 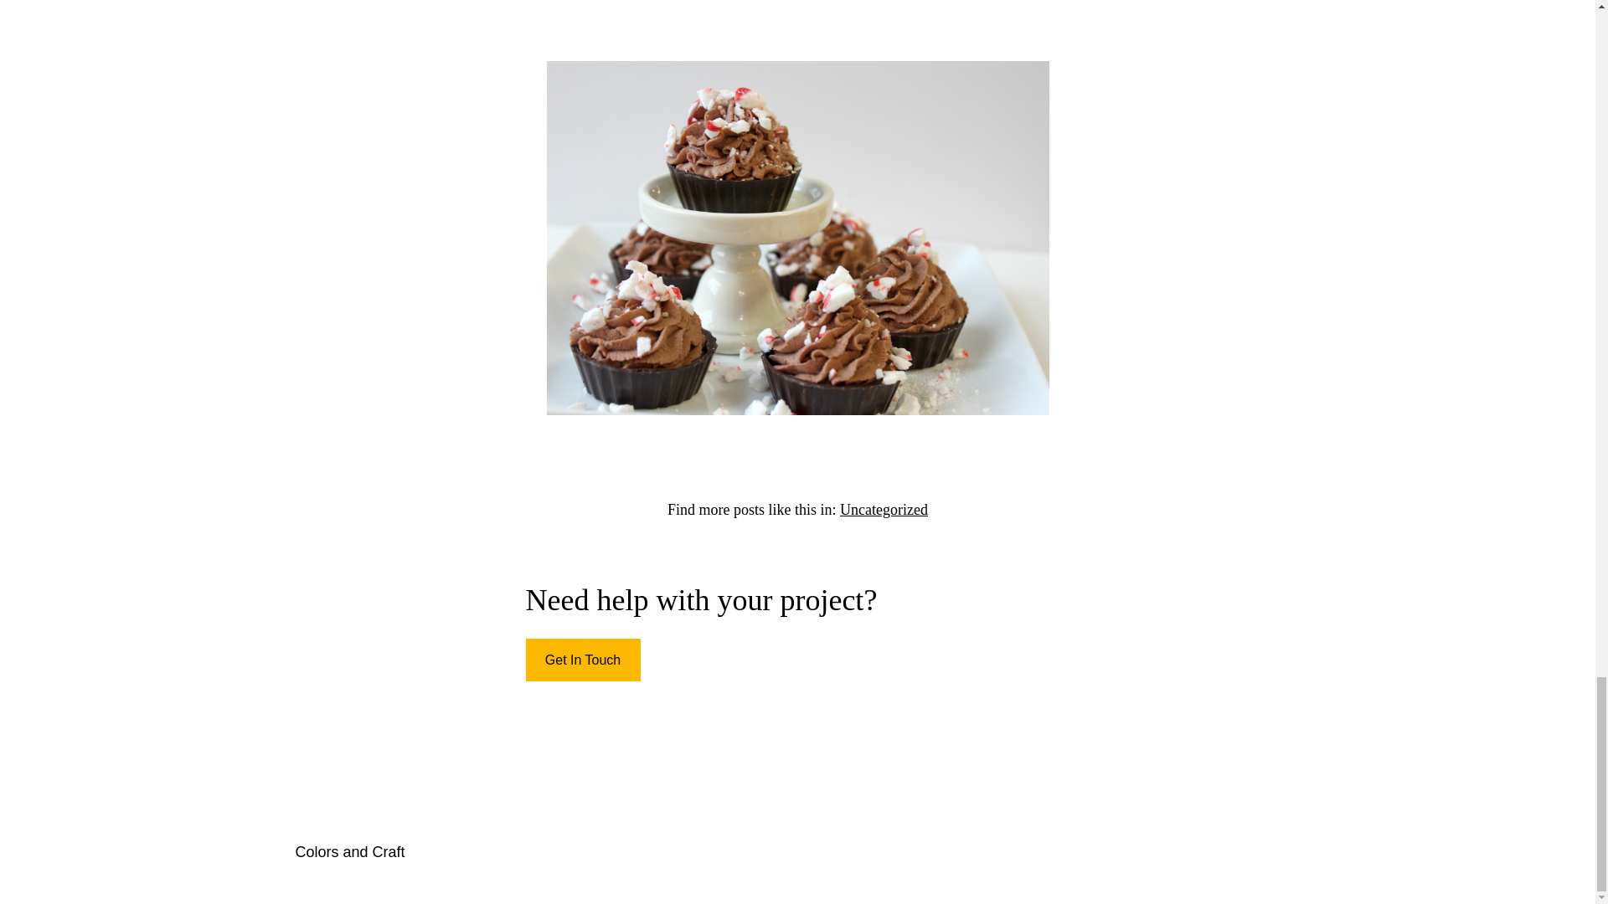 I want to click on Colors and Craft, so click(x=349, y=852).